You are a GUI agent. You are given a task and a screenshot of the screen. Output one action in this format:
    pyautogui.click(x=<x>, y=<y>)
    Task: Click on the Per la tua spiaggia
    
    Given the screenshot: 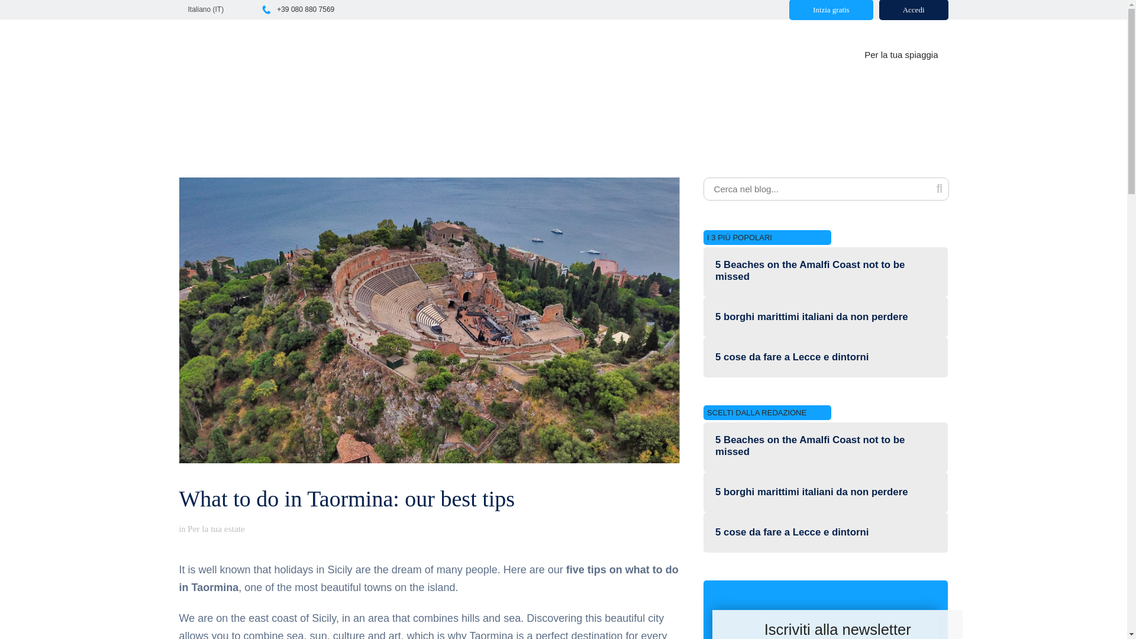 What is the action you would take?
    pyautogui.click(x=901, y=54)
    